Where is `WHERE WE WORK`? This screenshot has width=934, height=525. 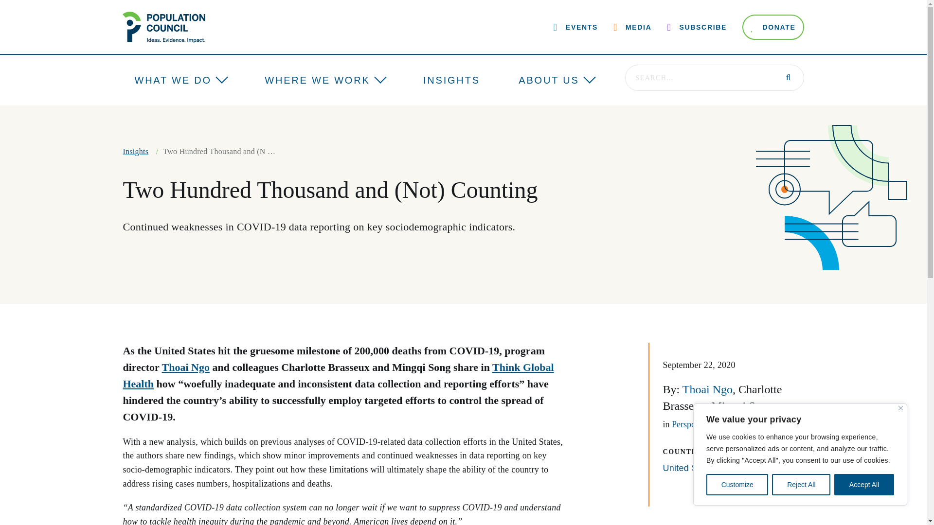
WHERE WE WORK is located at coordinates (317, 80).